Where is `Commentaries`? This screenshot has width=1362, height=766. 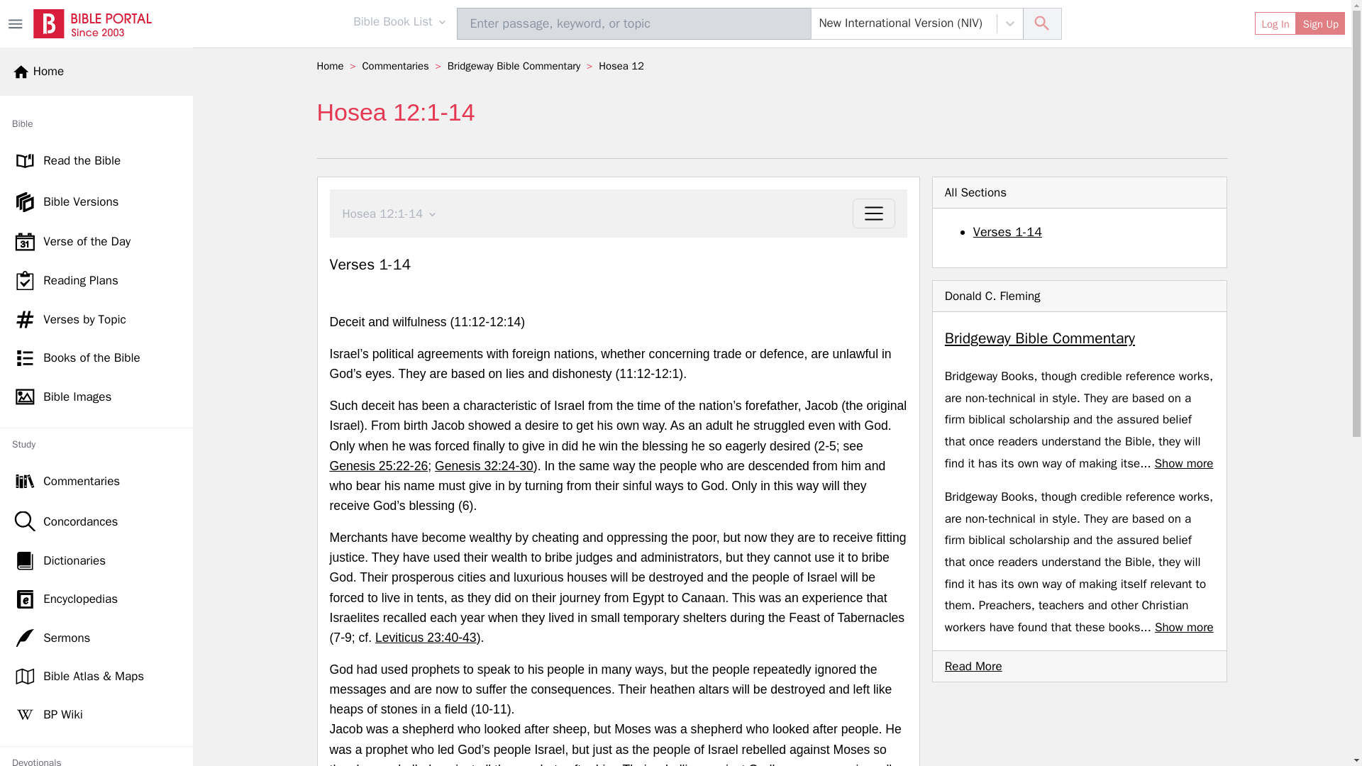
Commentaries is located at coordinates (96, 481).